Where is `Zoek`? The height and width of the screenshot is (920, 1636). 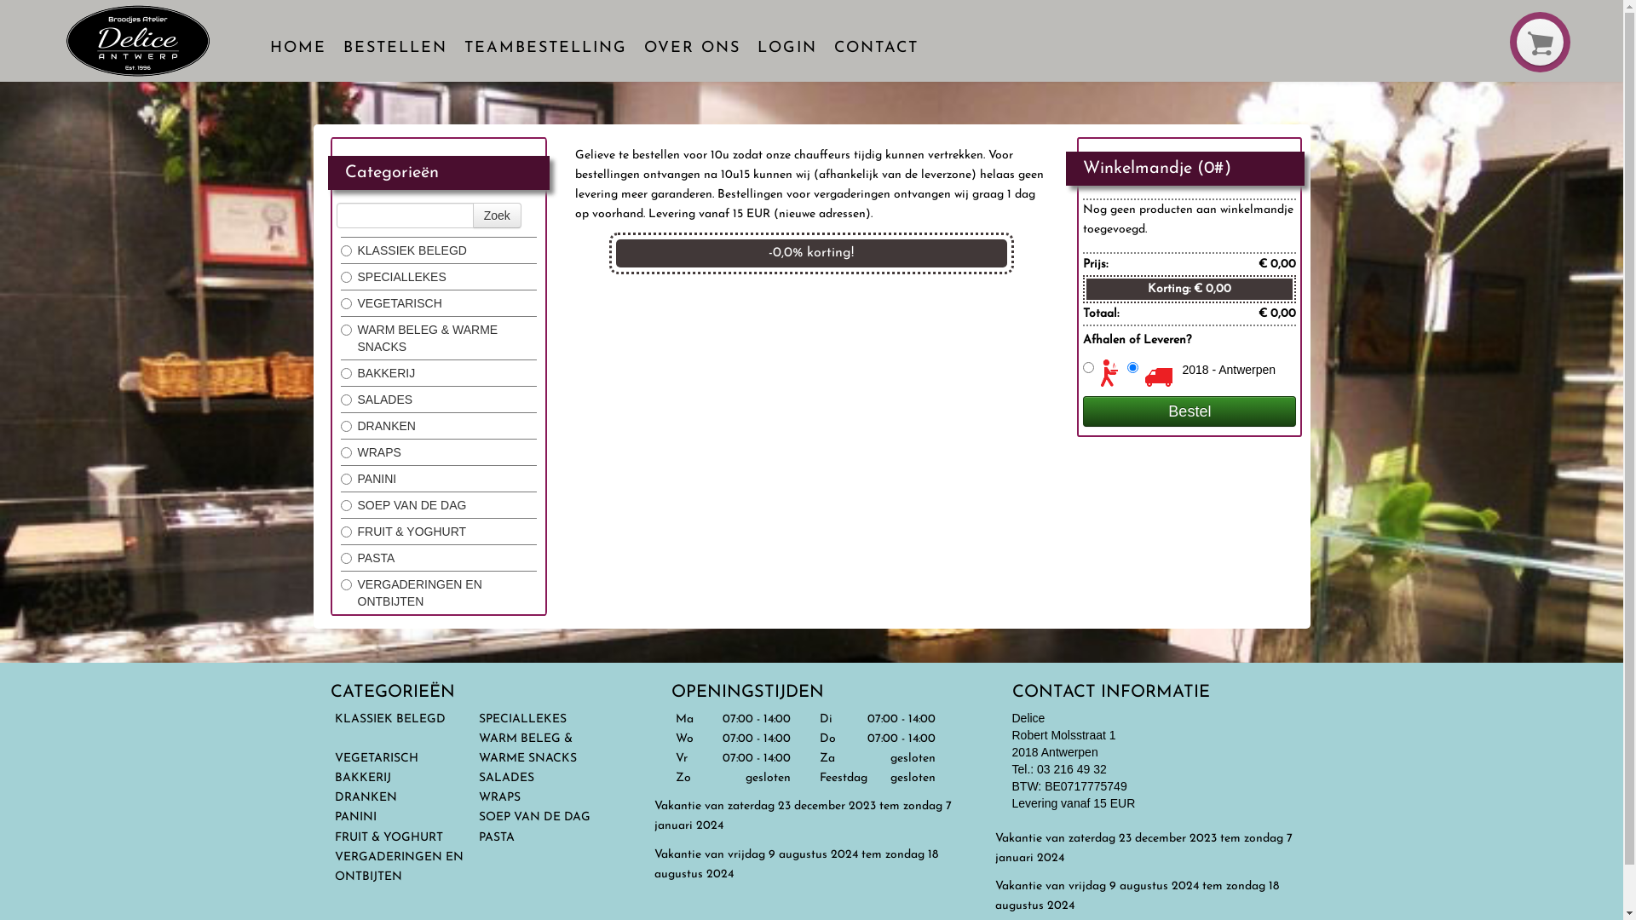 Zoek is located at coordinates (498, 216).